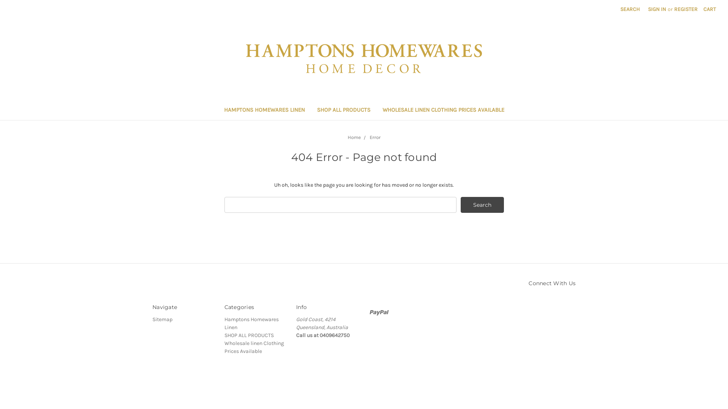  I want to click on CART, so click(710, 9).